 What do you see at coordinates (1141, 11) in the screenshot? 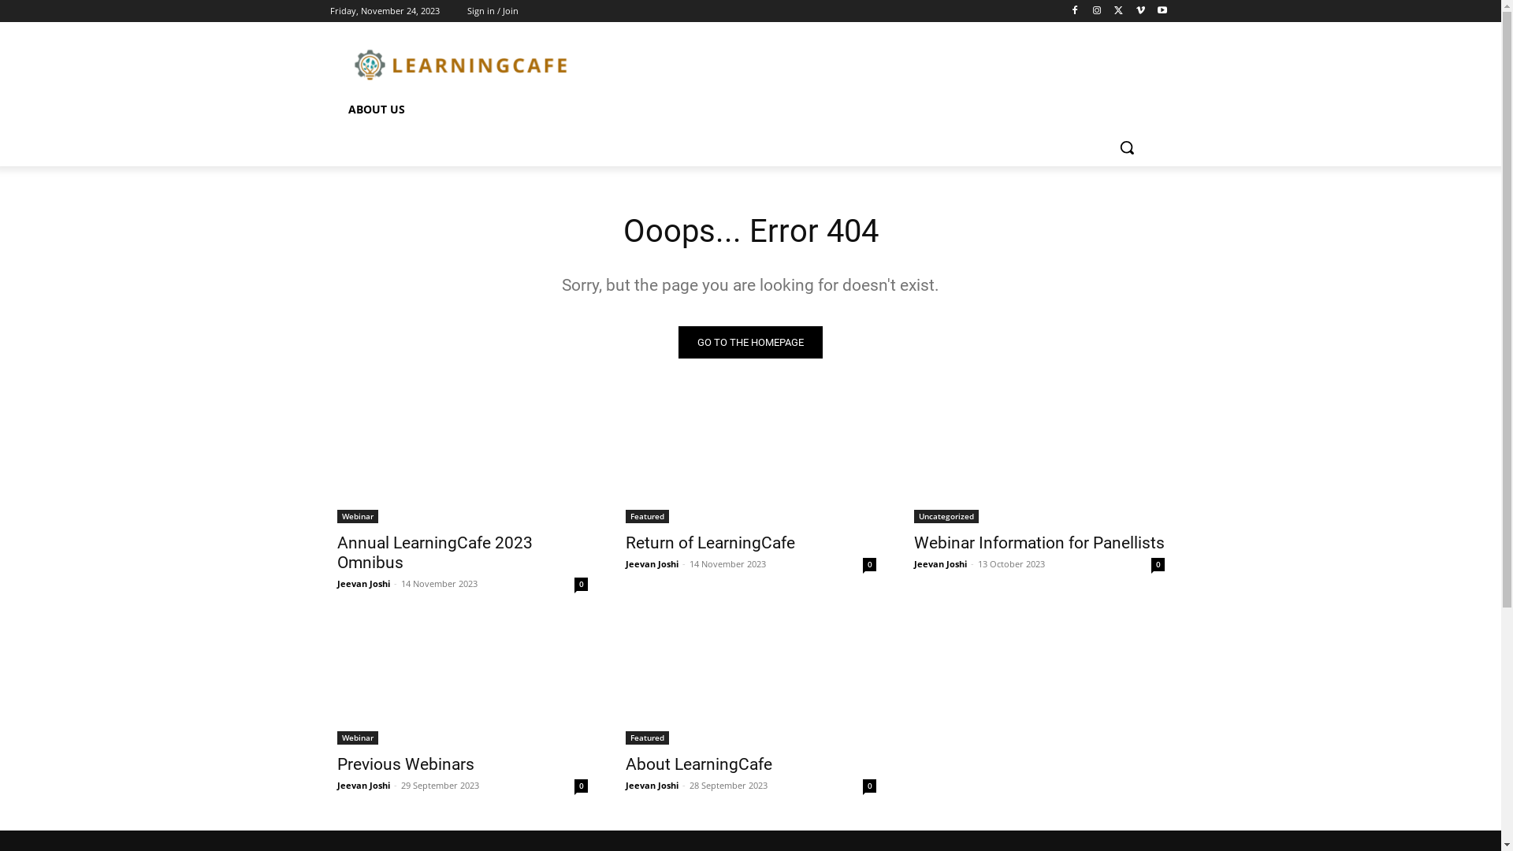
I see `Vimeo` at bounding box center [1141, 11].